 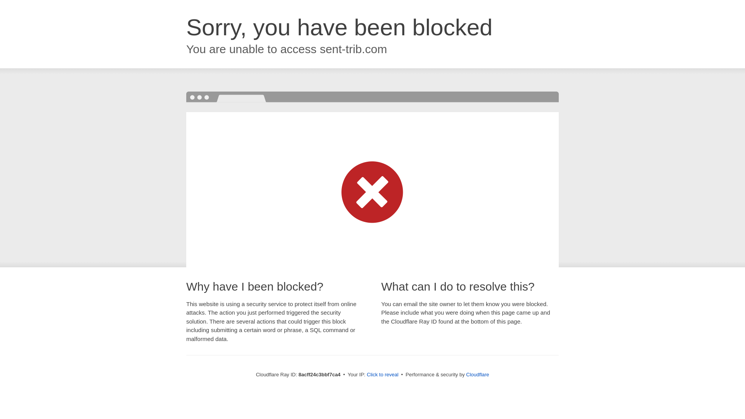 I want to click on Click to reveal, so click(x=383, y=375).